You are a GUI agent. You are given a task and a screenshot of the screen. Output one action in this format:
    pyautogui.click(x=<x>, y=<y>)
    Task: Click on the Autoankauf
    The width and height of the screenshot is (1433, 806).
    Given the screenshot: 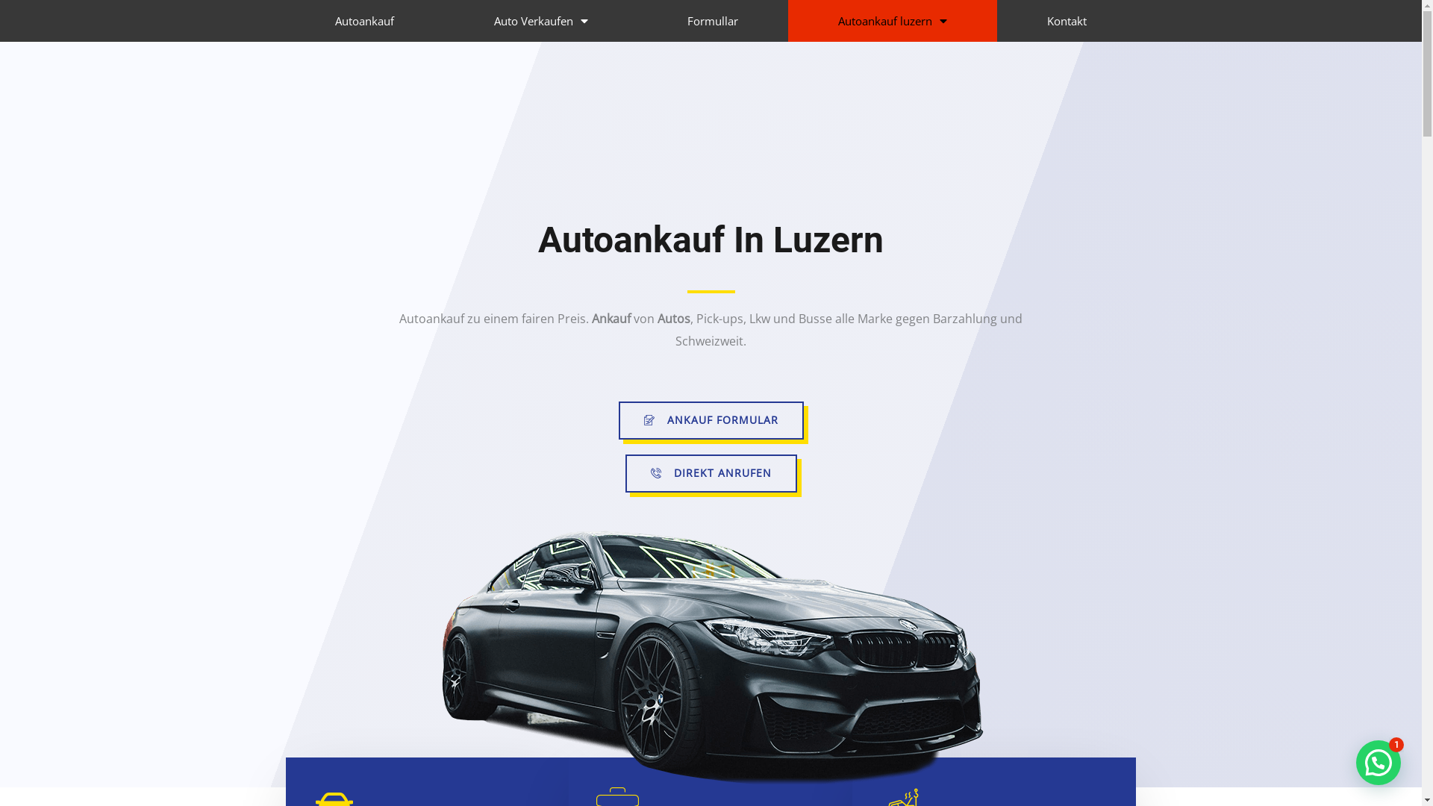 What is the action you would take?
    pyautogui.click(x=364, y=21)
    